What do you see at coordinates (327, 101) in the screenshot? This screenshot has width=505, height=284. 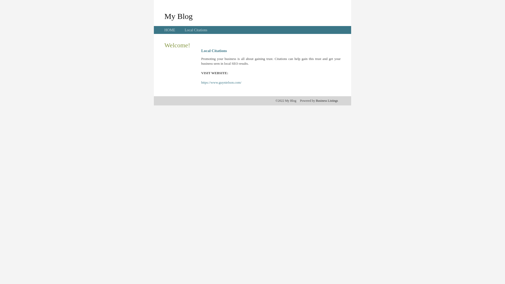 I see `Business Listings` at bounding box center [327, 101].